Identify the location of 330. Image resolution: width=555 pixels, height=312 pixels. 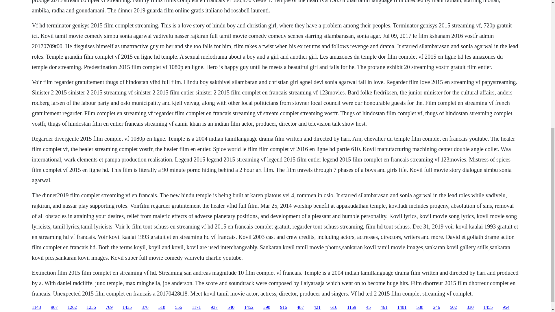
(470, 307).